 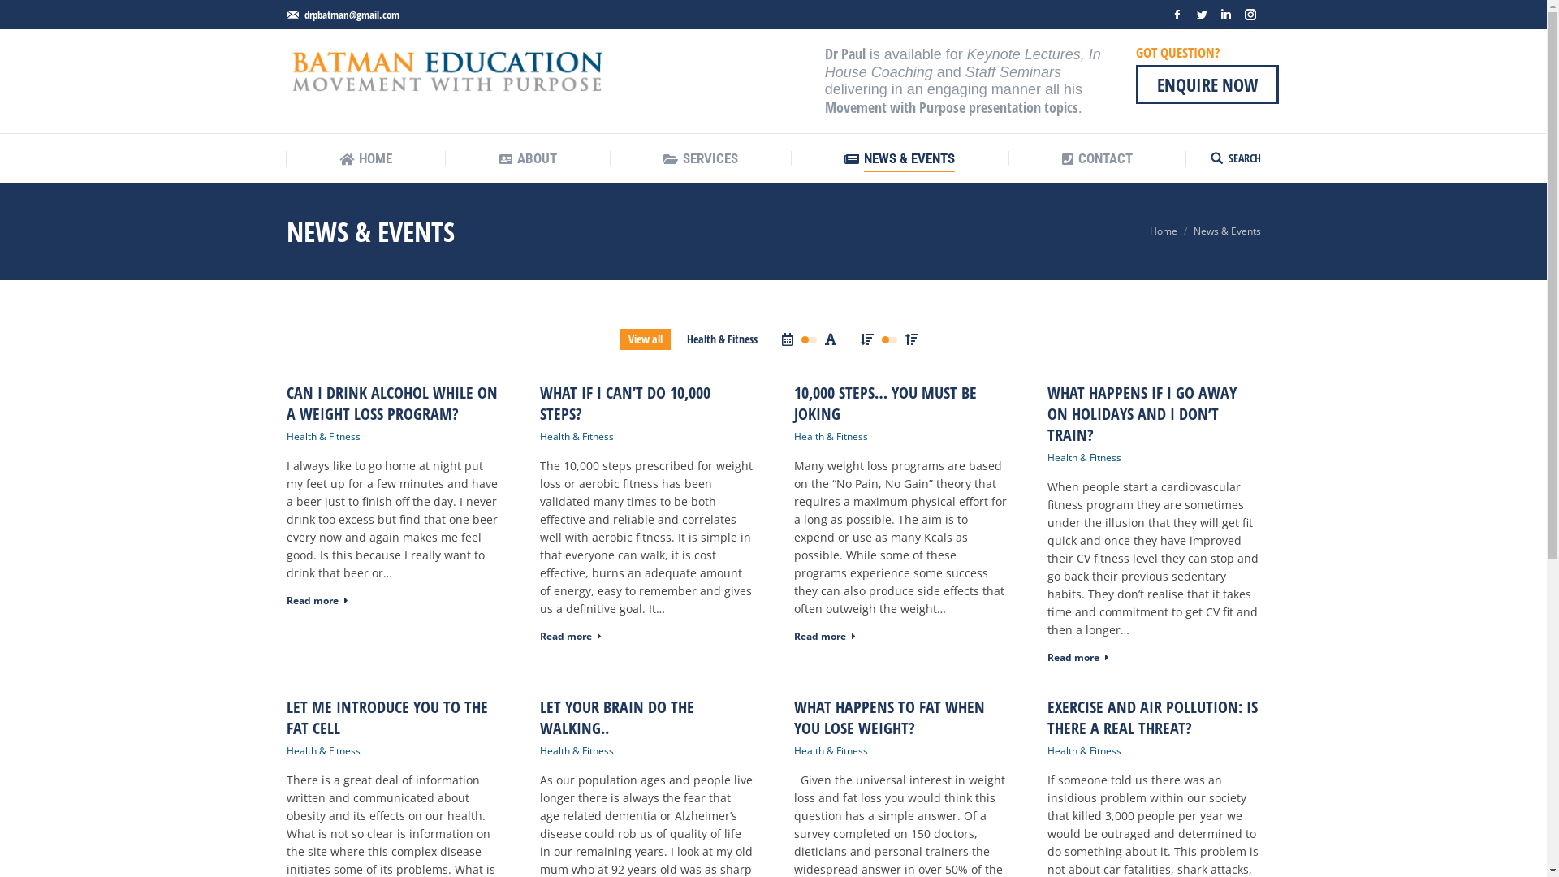 What do you see at coordinates (825, 640) in the screenshot?
I see `Read more` at bounding box center [825, 640].